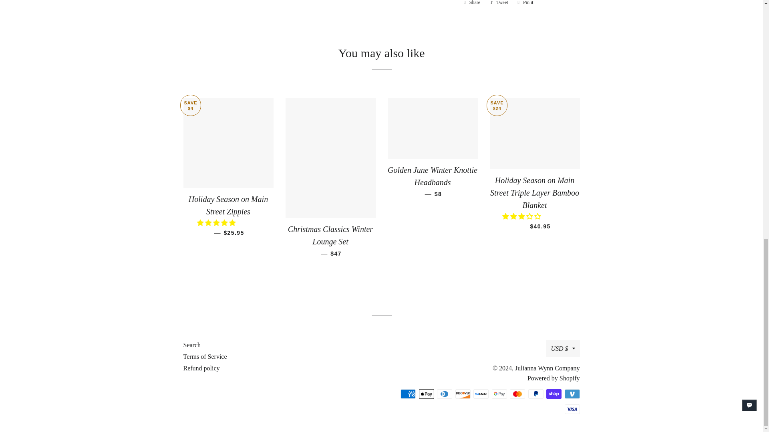 The image size is (769, 432). What do you see at coordinates (462, 394) in the screenshot?
I see `Discover` at bounding box center [462, 394].